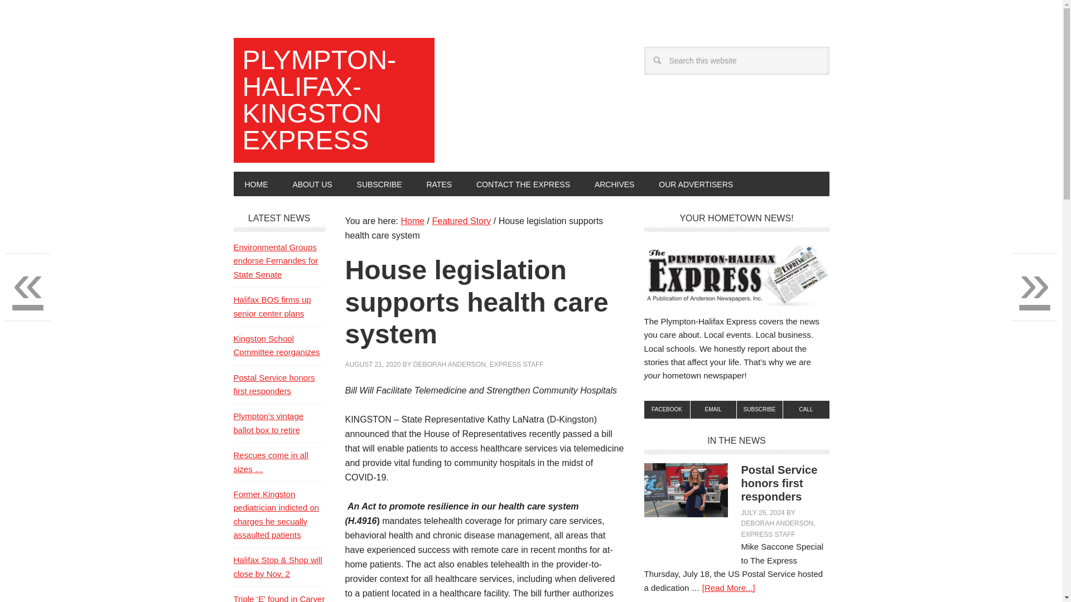 The height and width of the screenshot is (602, 1071). What do you see at coordinates (334, 100) in the screenshot?
I see `PLYMPTON-HALIFAX-KINGSTON EXPRESS` at bounding box center [334, 100].